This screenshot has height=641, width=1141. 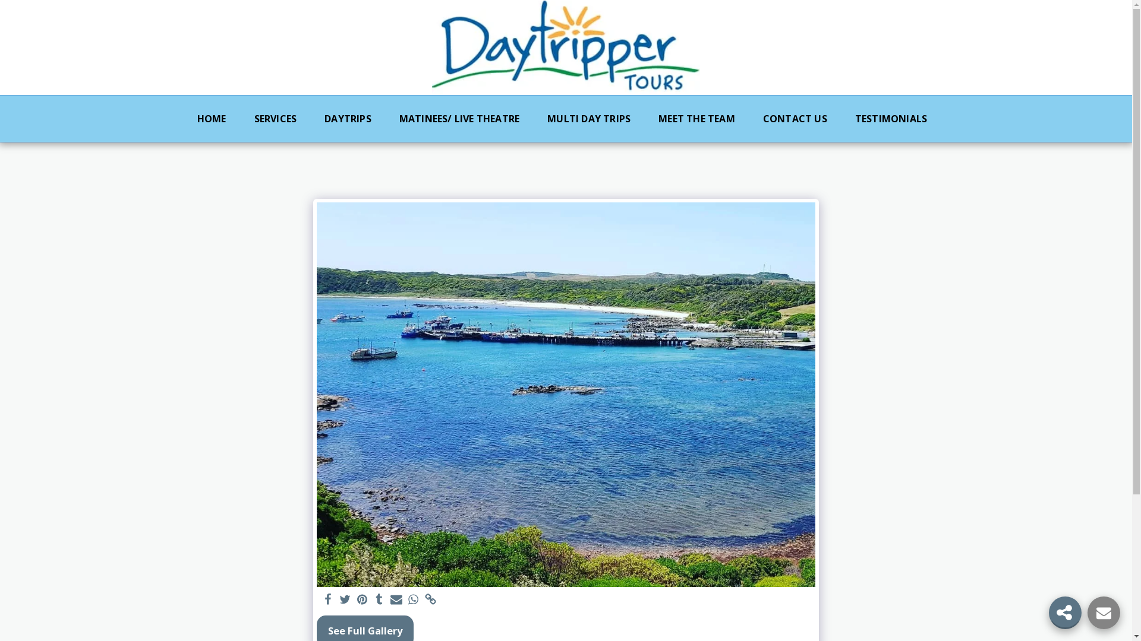 What do you see at coordinates (459, 119) in the screenshot?
I see `MATINEES/ LIVE THEATRE` at bounding box center [459, 119].